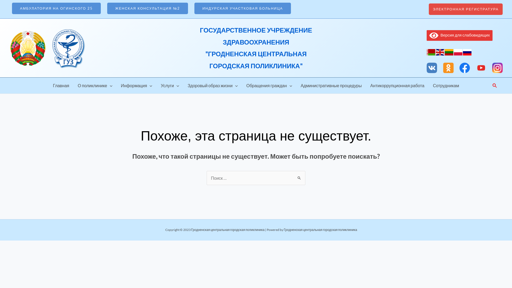 The height and width of the screenshot is (288, 512). What do you see at coordinates (449, 52) in the screenshot?
I see `Lithuanian` at bounding box center [449, 52].